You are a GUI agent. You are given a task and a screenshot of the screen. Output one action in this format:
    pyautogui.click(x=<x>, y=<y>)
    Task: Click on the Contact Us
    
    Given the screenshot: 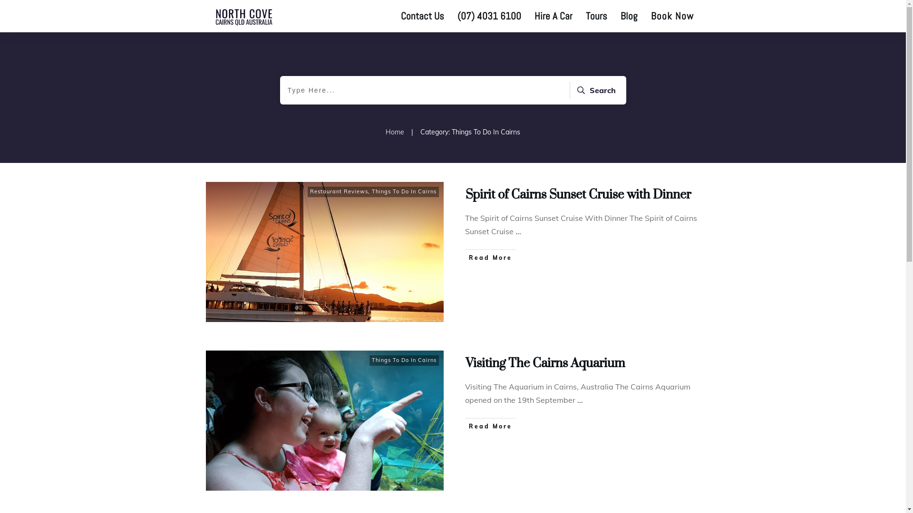 What is the action you would take?
    pyautogui.click(x=422, y=16)
    